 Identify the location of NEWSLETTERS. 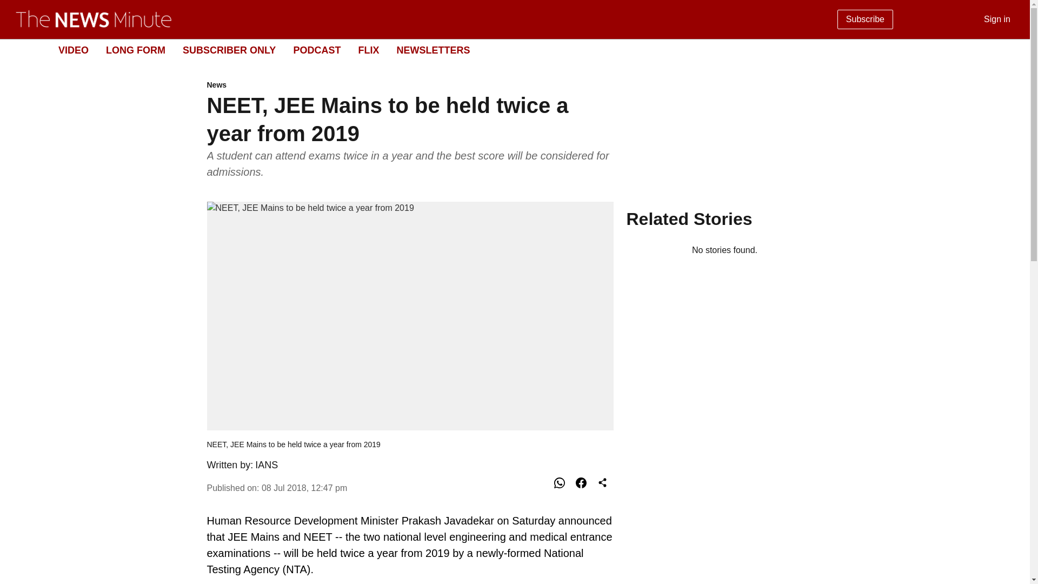
(267, 465).